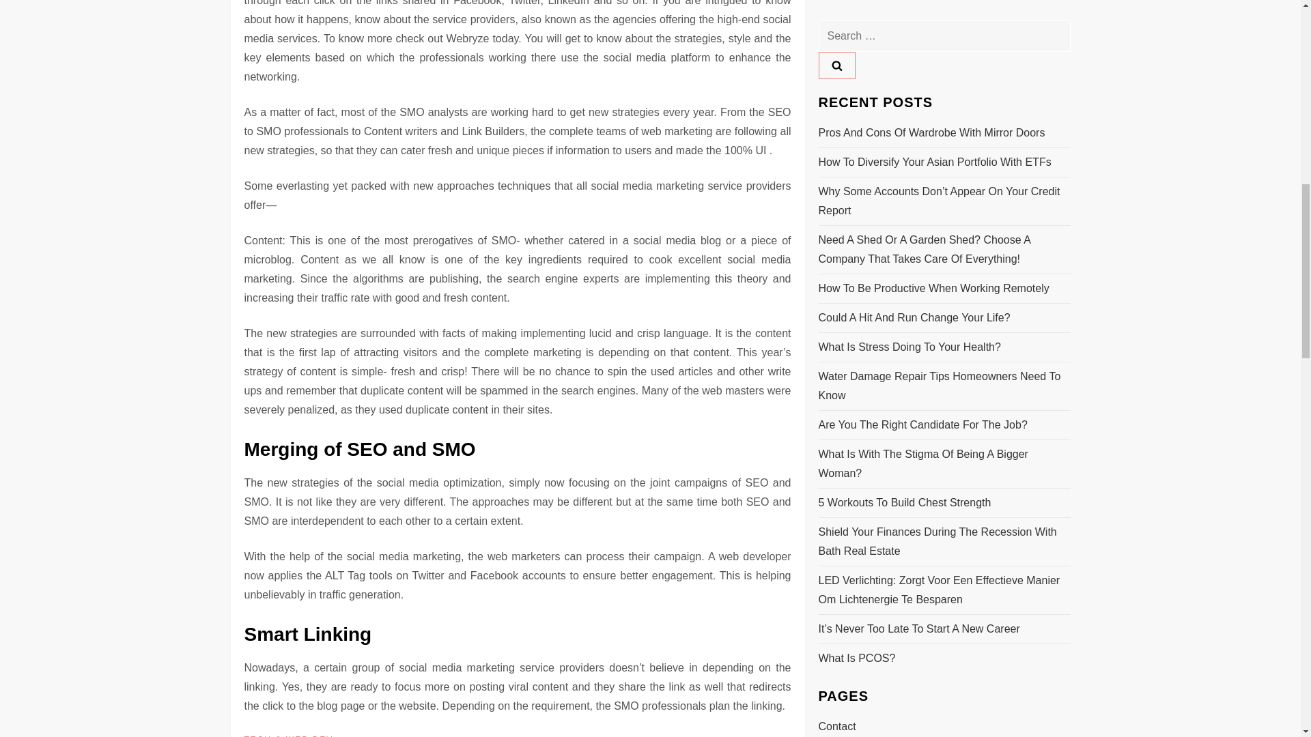 This screenshot has width=1311, height=737. Describe the element at coordinates (837, 122) in the screenshot. I see `Contact` at that location.